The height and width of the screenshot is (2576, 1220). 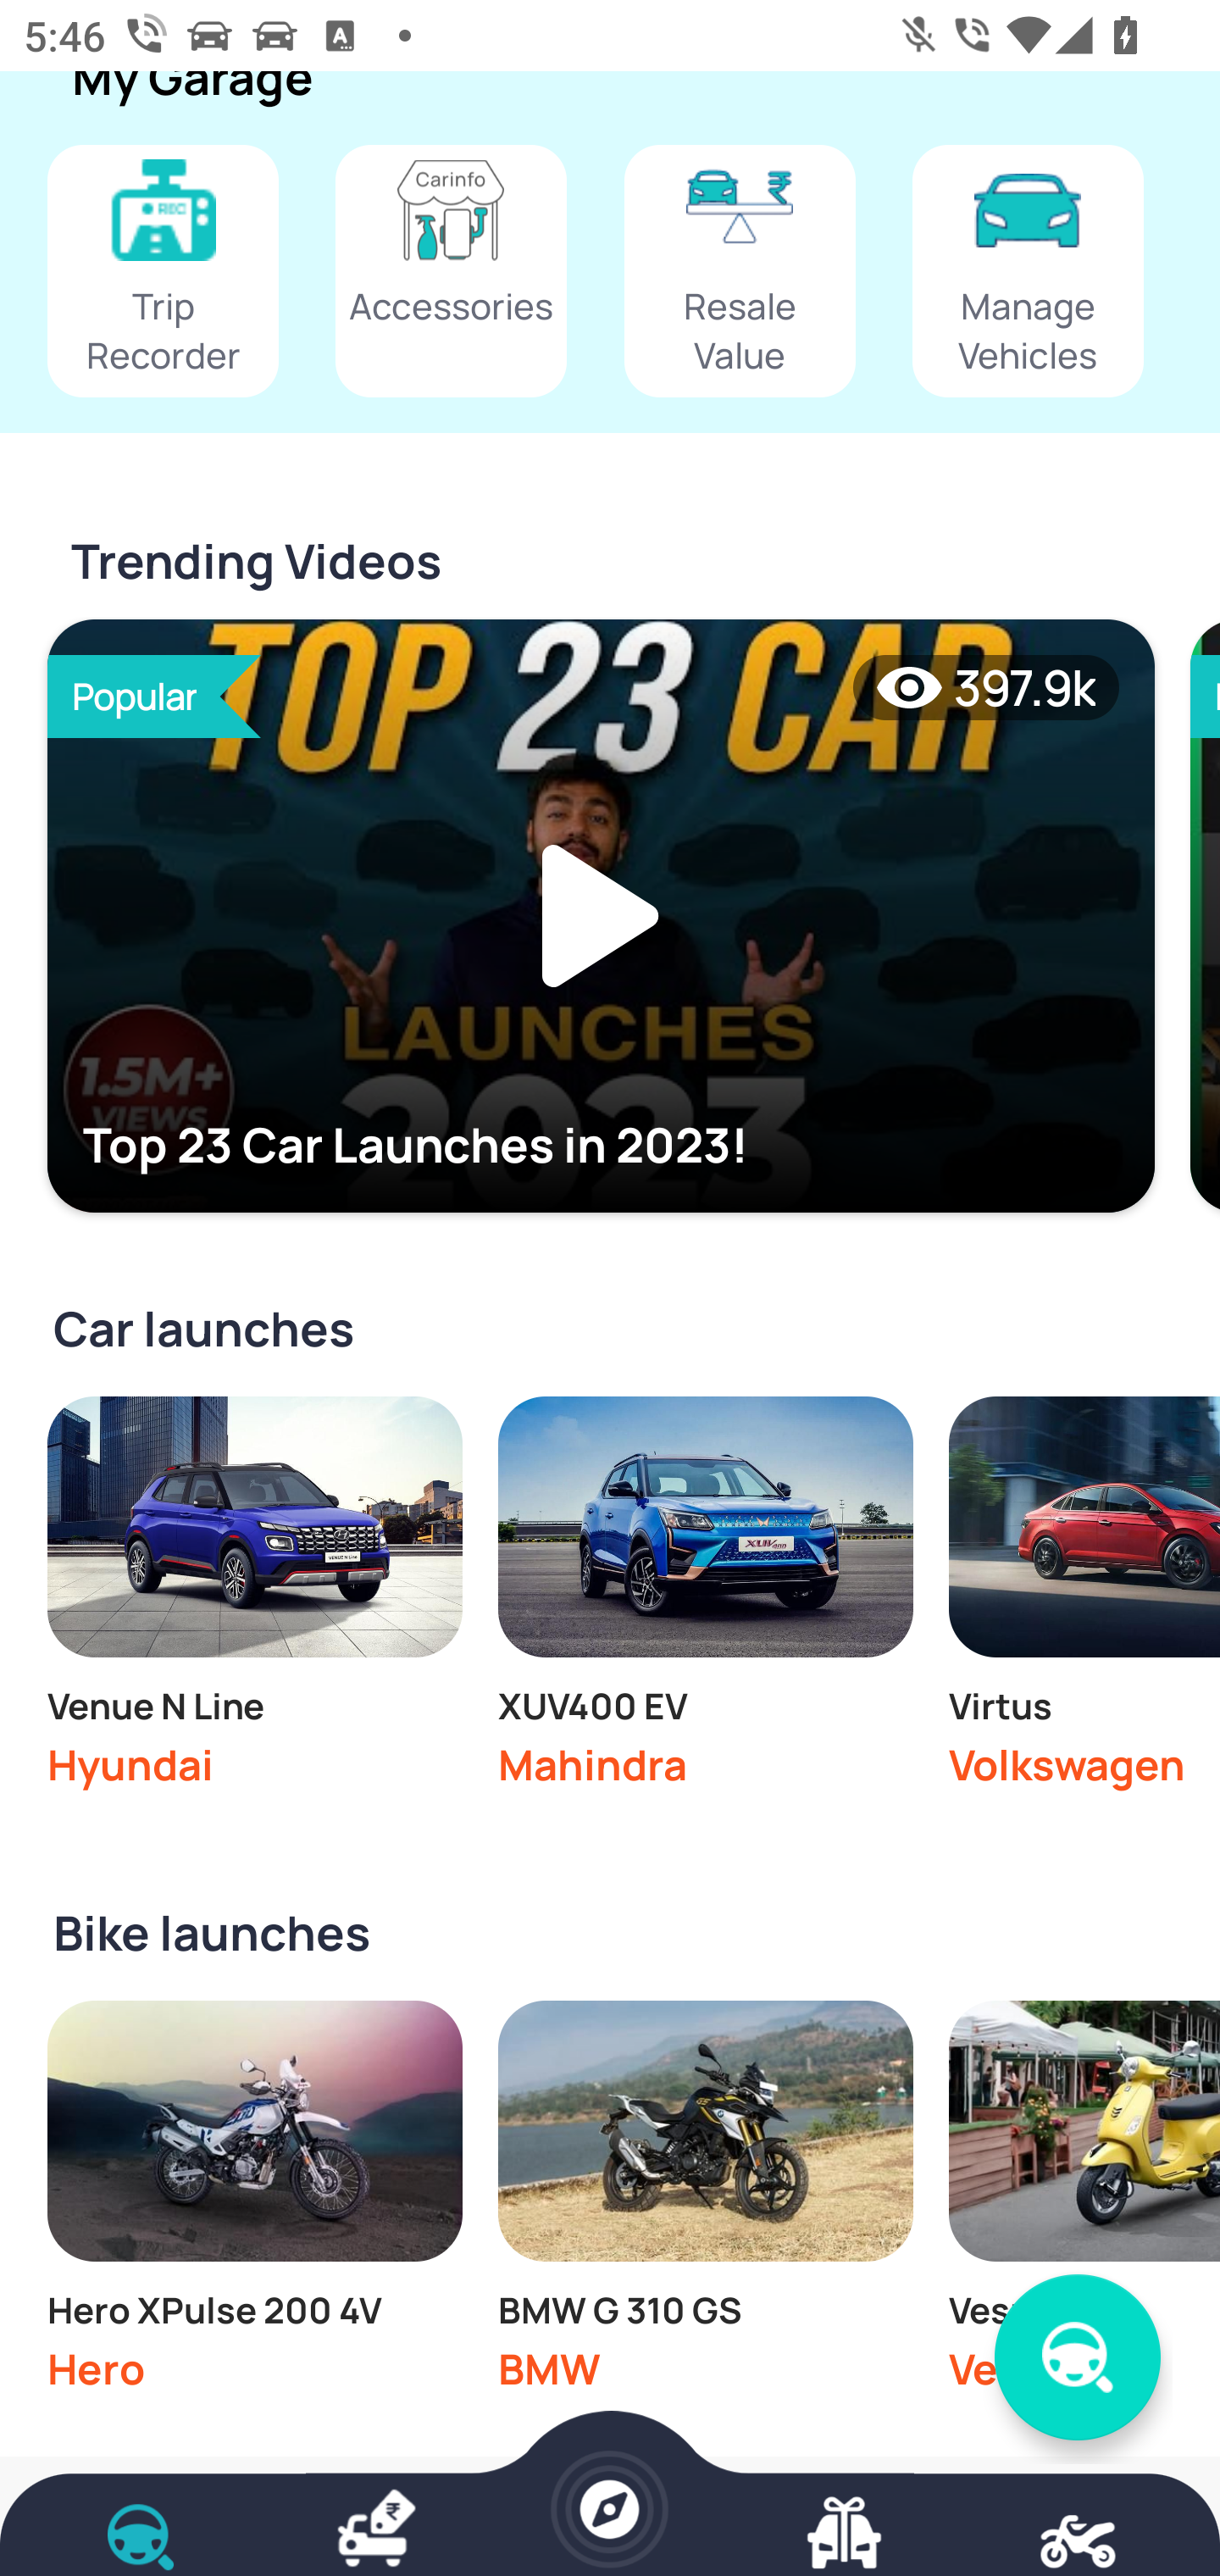 I want to click on Venue N Line Hyundai, so click(x=254, y=1601).